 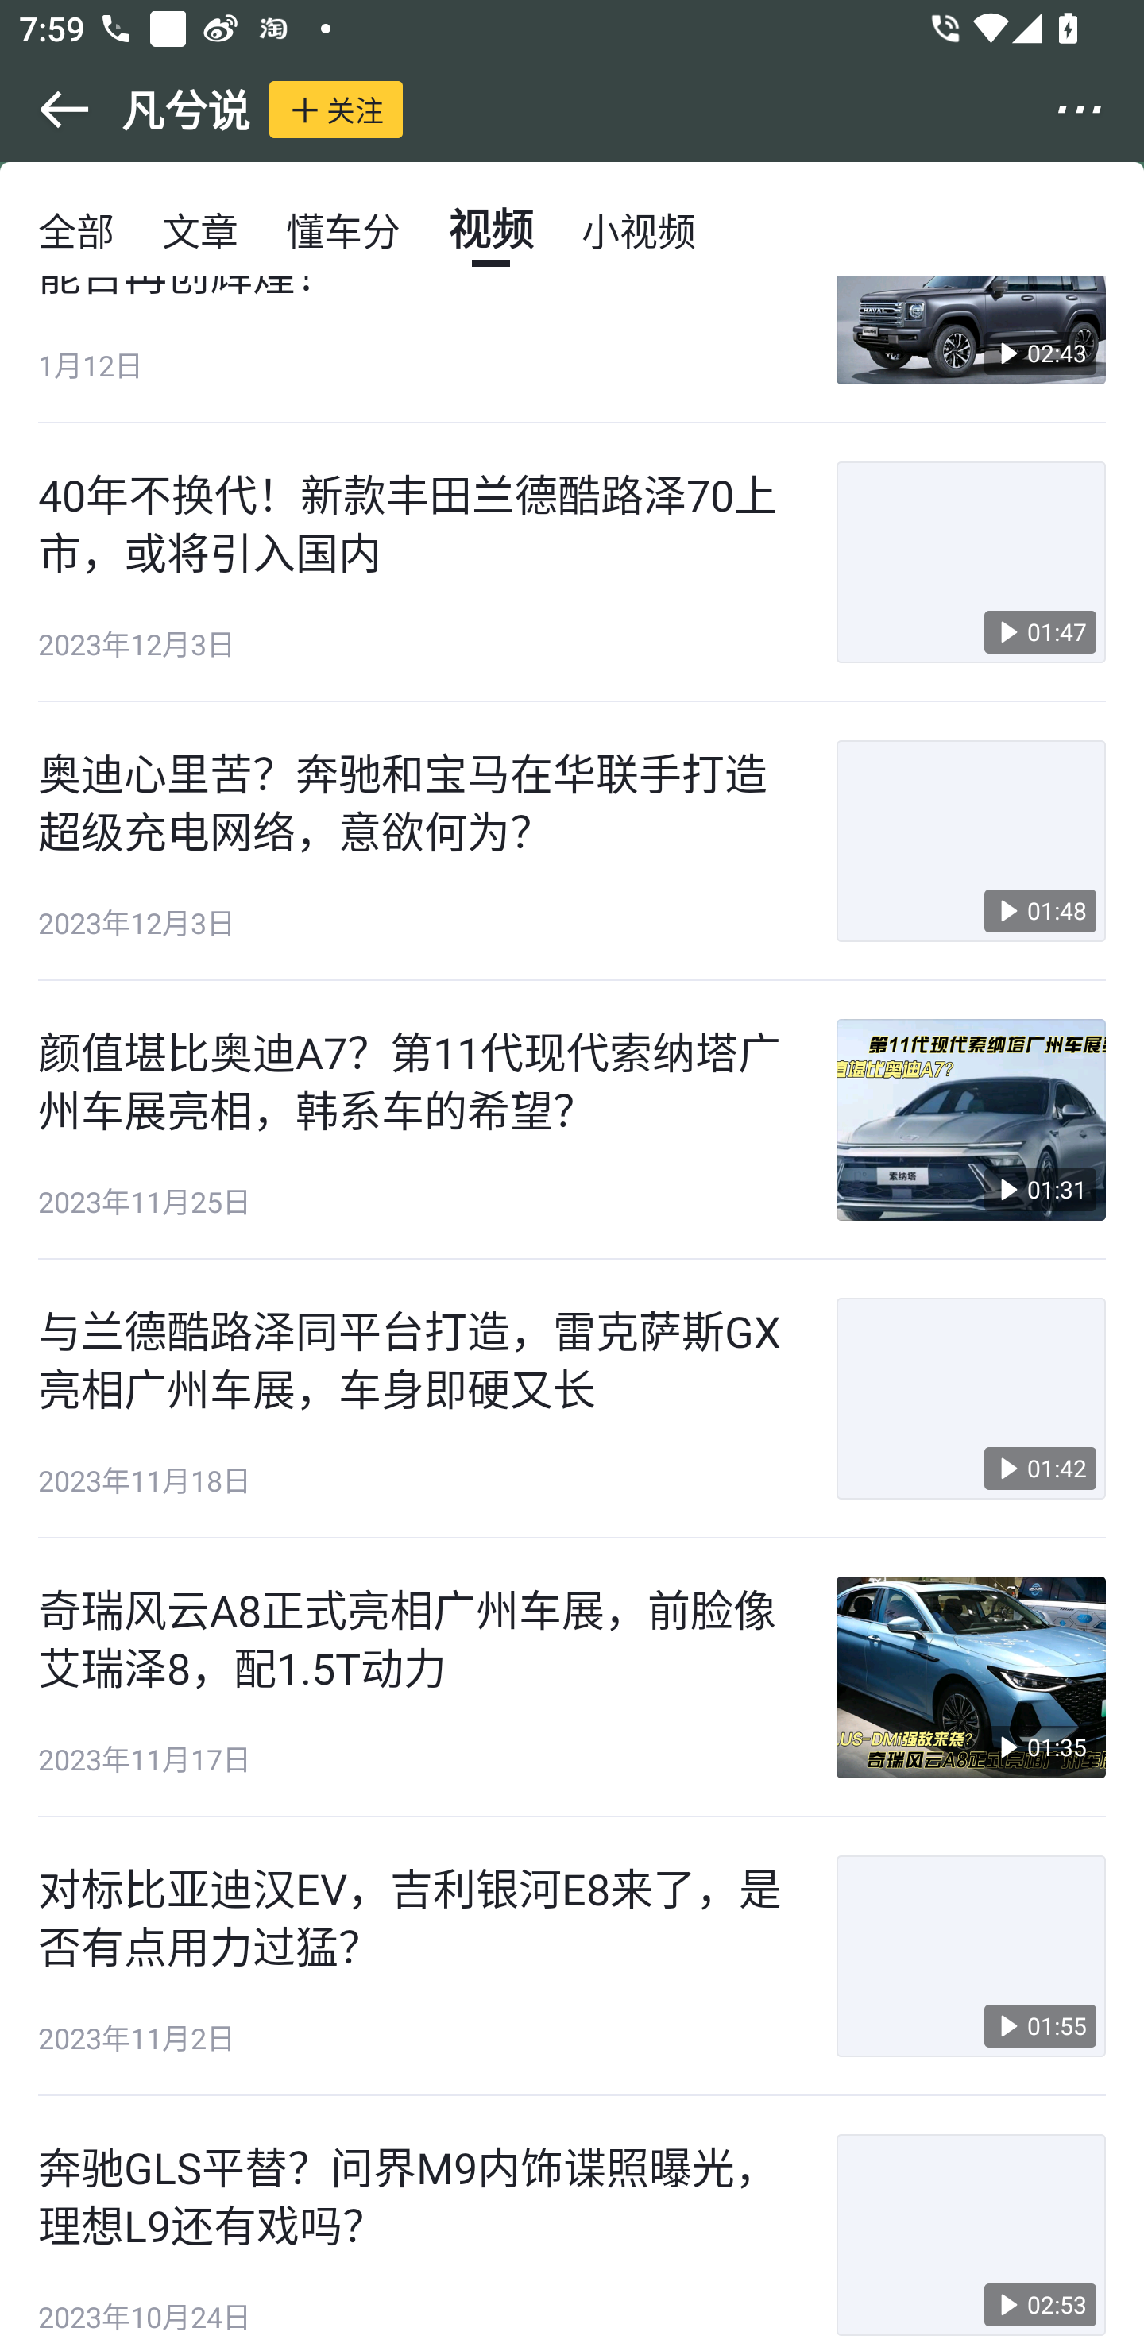 What do you see at coordinates (76, 229) in the screenshot?
I see `全部` at bounding box center [76, 229].